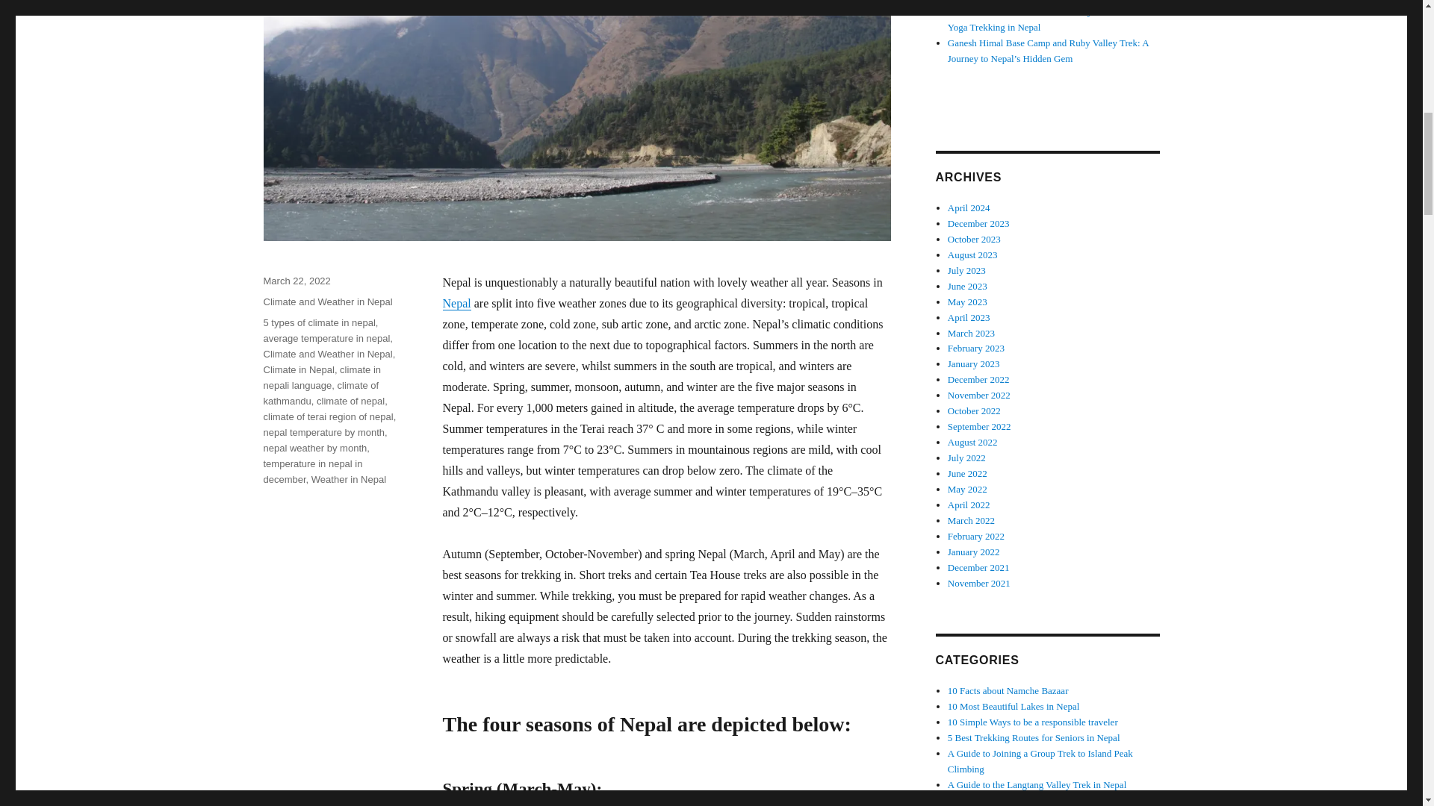 This screenshot has height=806, width=1434. I want to click on climate of terai region of nepal, so click(327, 416).